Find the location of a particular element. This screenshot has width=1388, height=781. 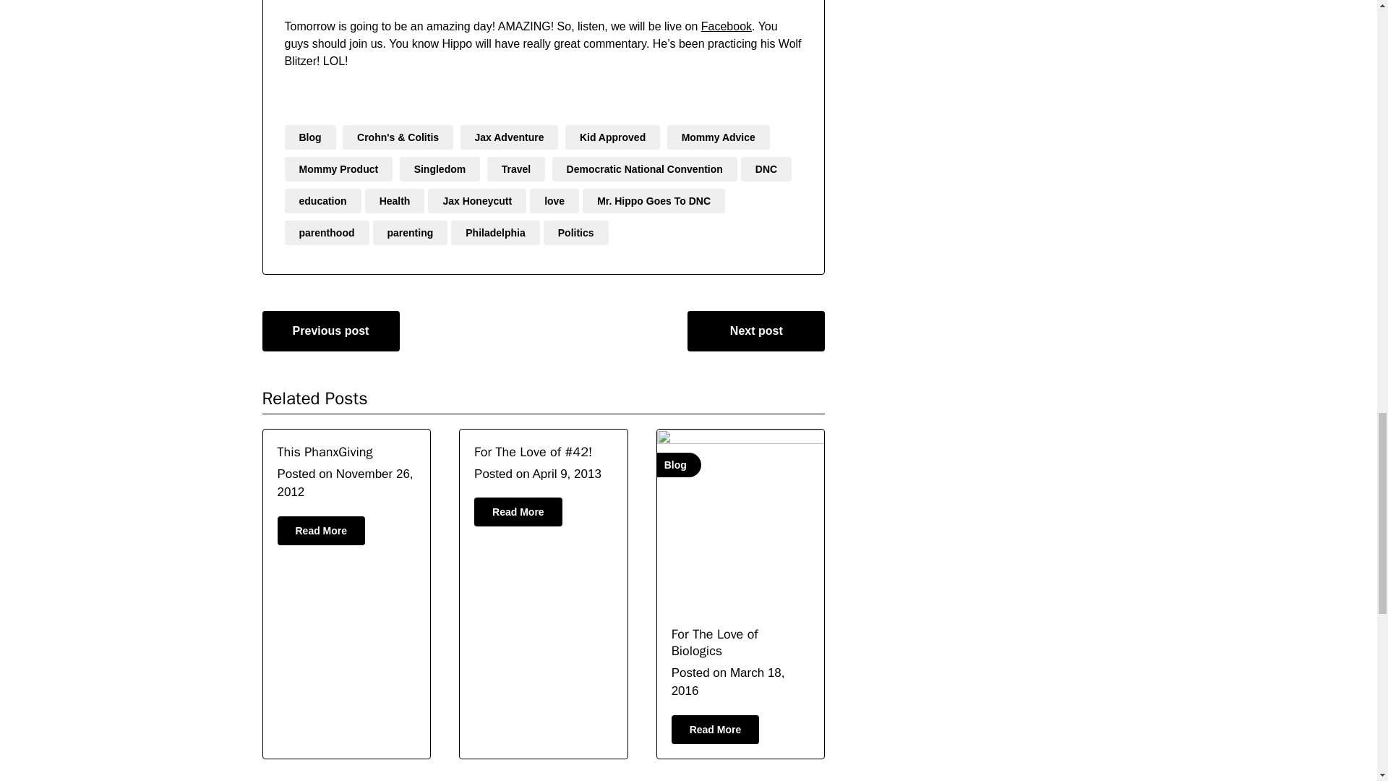

Jax Adventure is located at coordinates (510, 137).